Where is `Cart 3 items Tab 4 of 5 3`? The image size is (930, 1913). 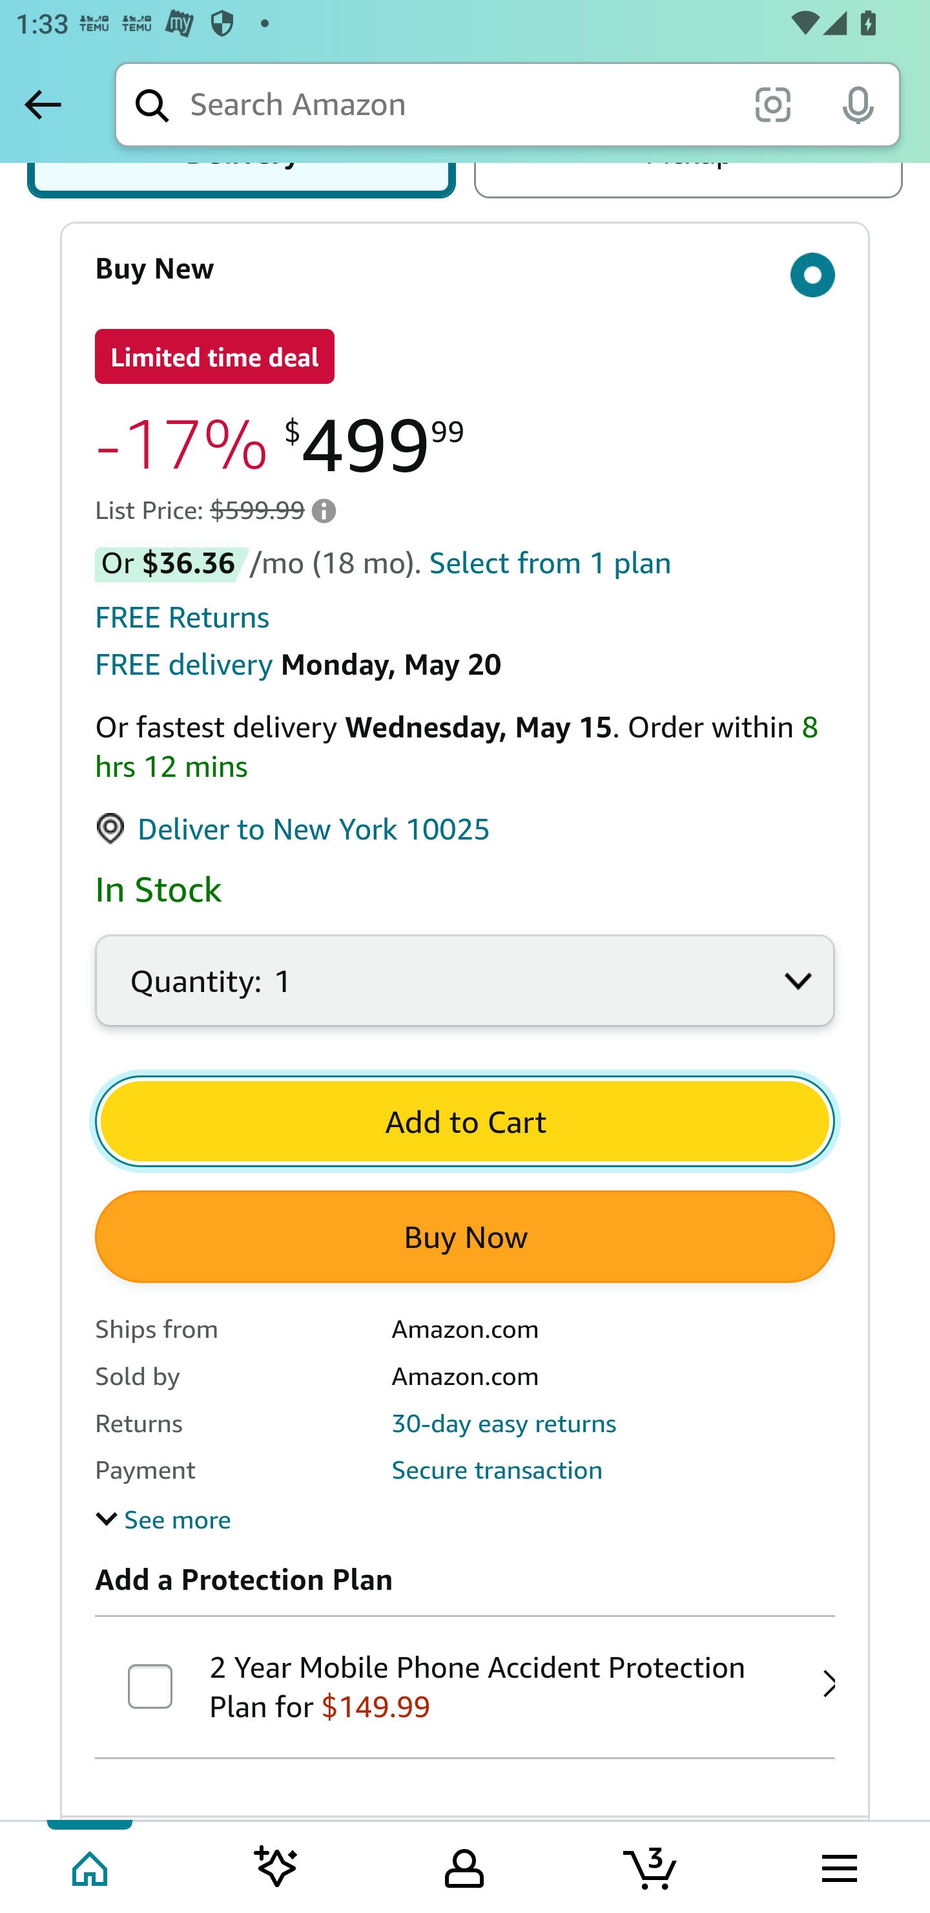 Cart 3 items Tab 4 of 5 3 is located at coordinates (652, 1866).